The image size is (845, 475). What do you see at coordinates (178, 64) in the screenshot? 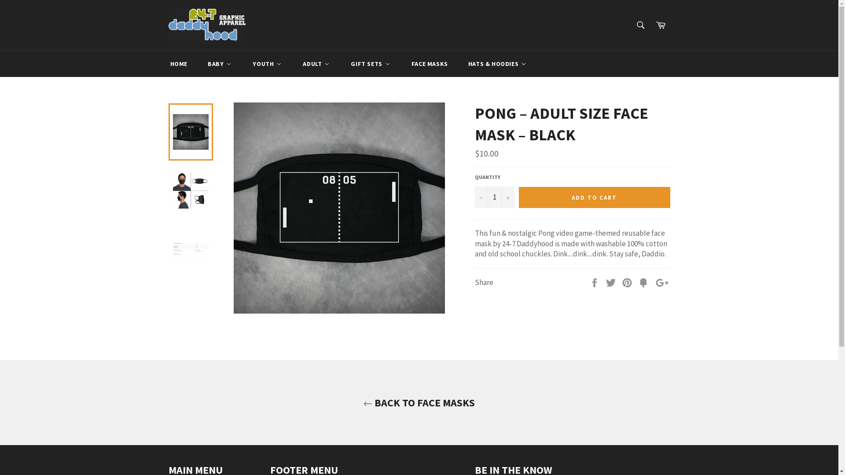
I see `HOME` at bounding box center [178, 64].